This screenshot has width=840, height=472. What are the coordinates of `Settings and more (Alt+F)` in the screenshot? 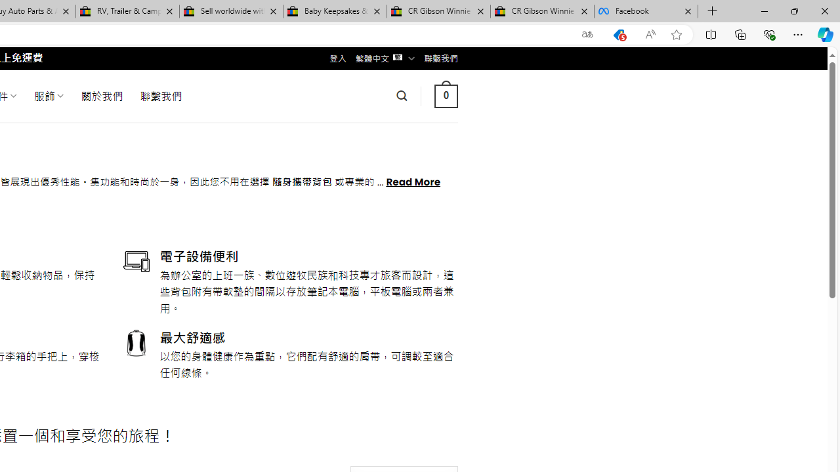 It's located at (798, 34).